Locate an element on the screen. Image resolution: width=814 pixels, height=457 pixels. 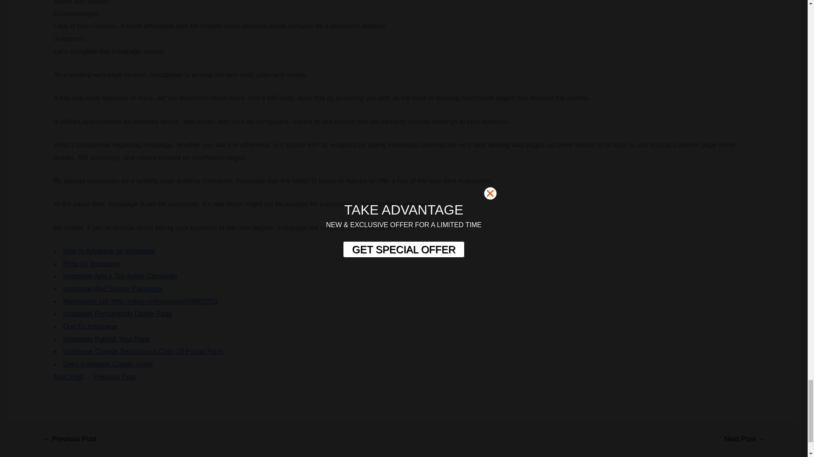
Instapage Publish Your Page is located at coordinates (107, 339).